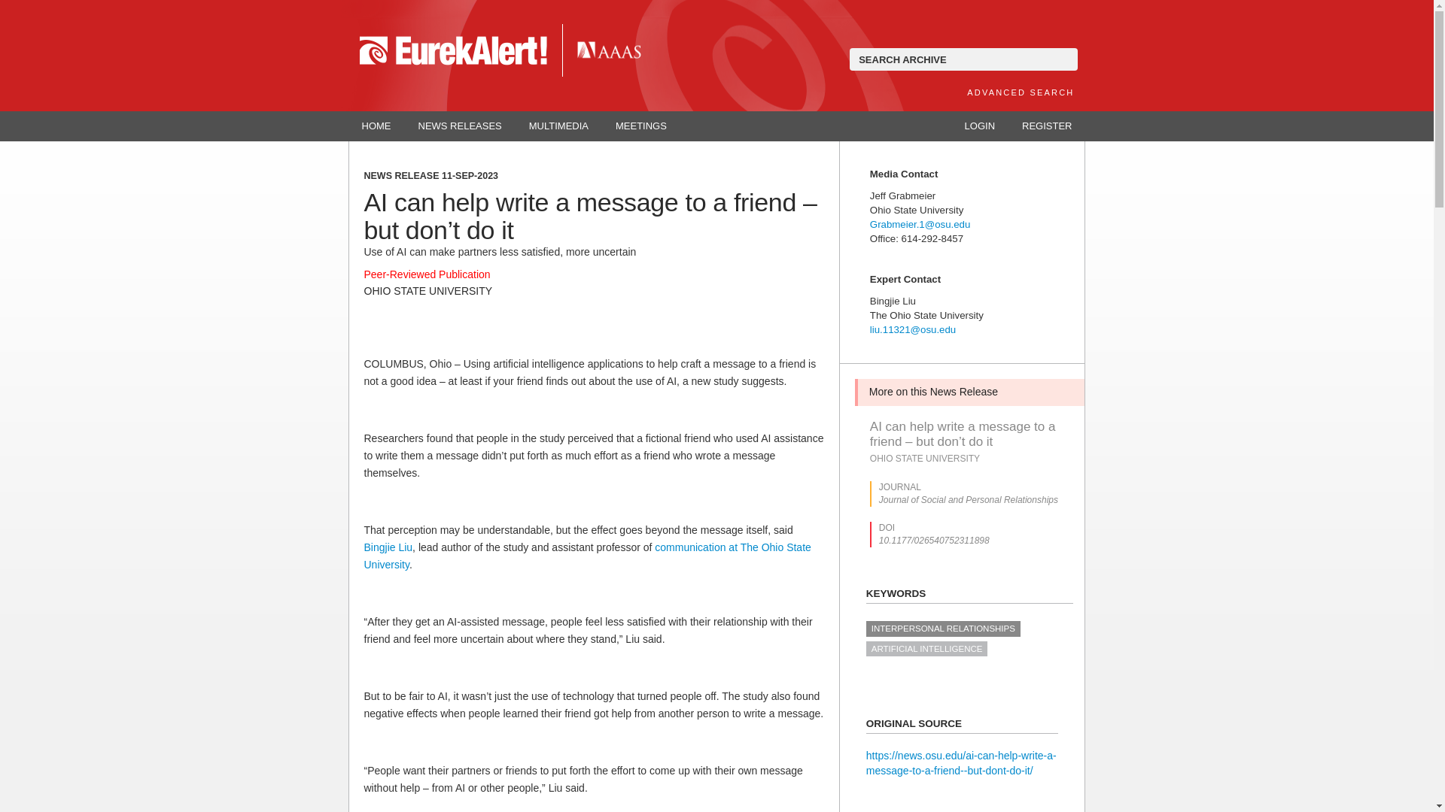 The height and width of the screenshot is (812, 1445). Describe the element at coordinates (558, 126) in the screenshot. I see `MULTIMEDIA` at that location.